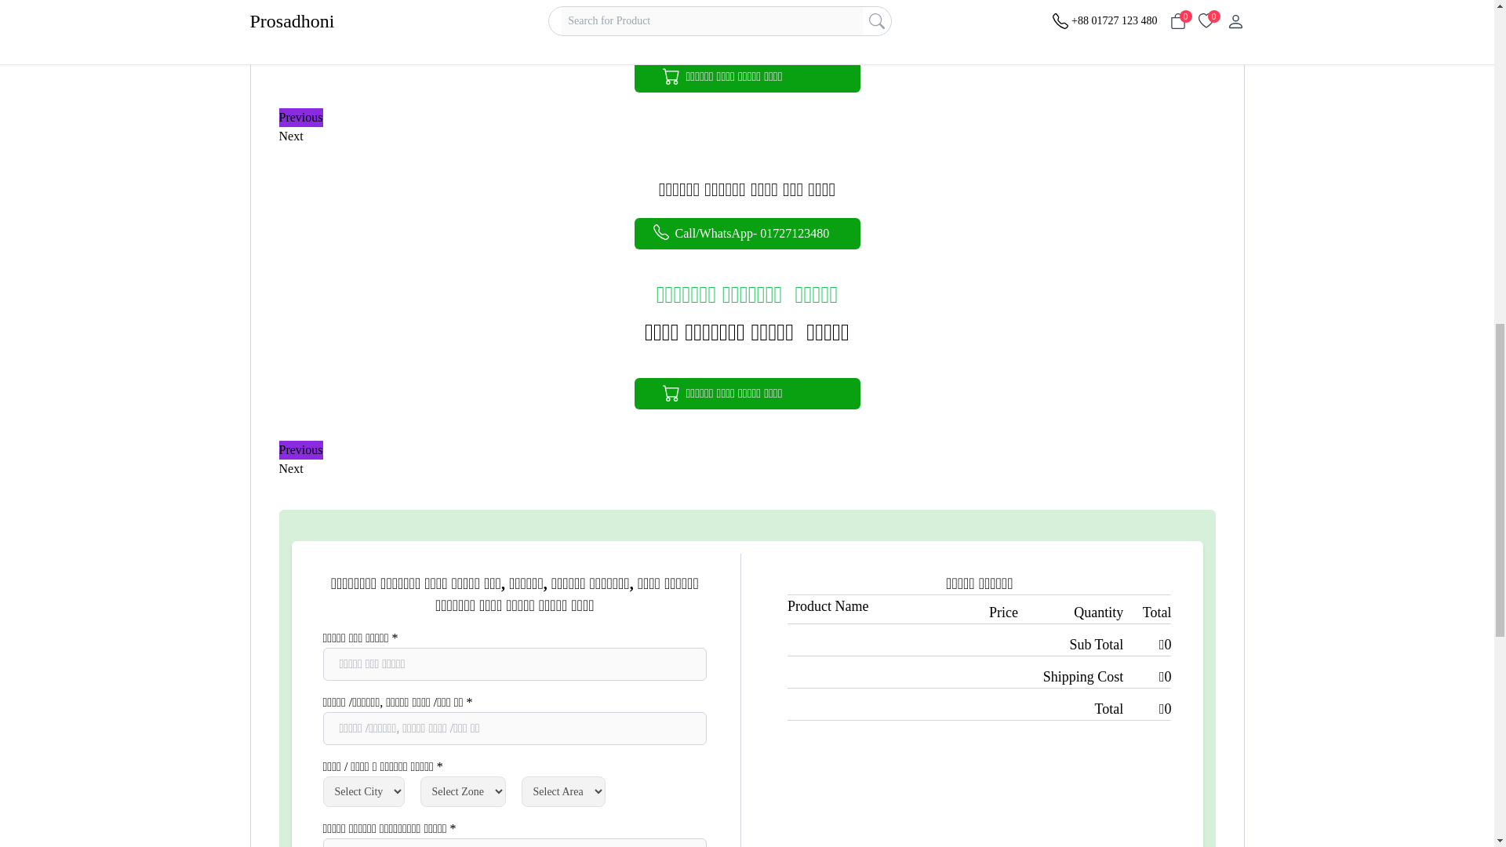 The width and height of the screenshot is (1506, 847). I want to click on Previous, so click(301, 118).